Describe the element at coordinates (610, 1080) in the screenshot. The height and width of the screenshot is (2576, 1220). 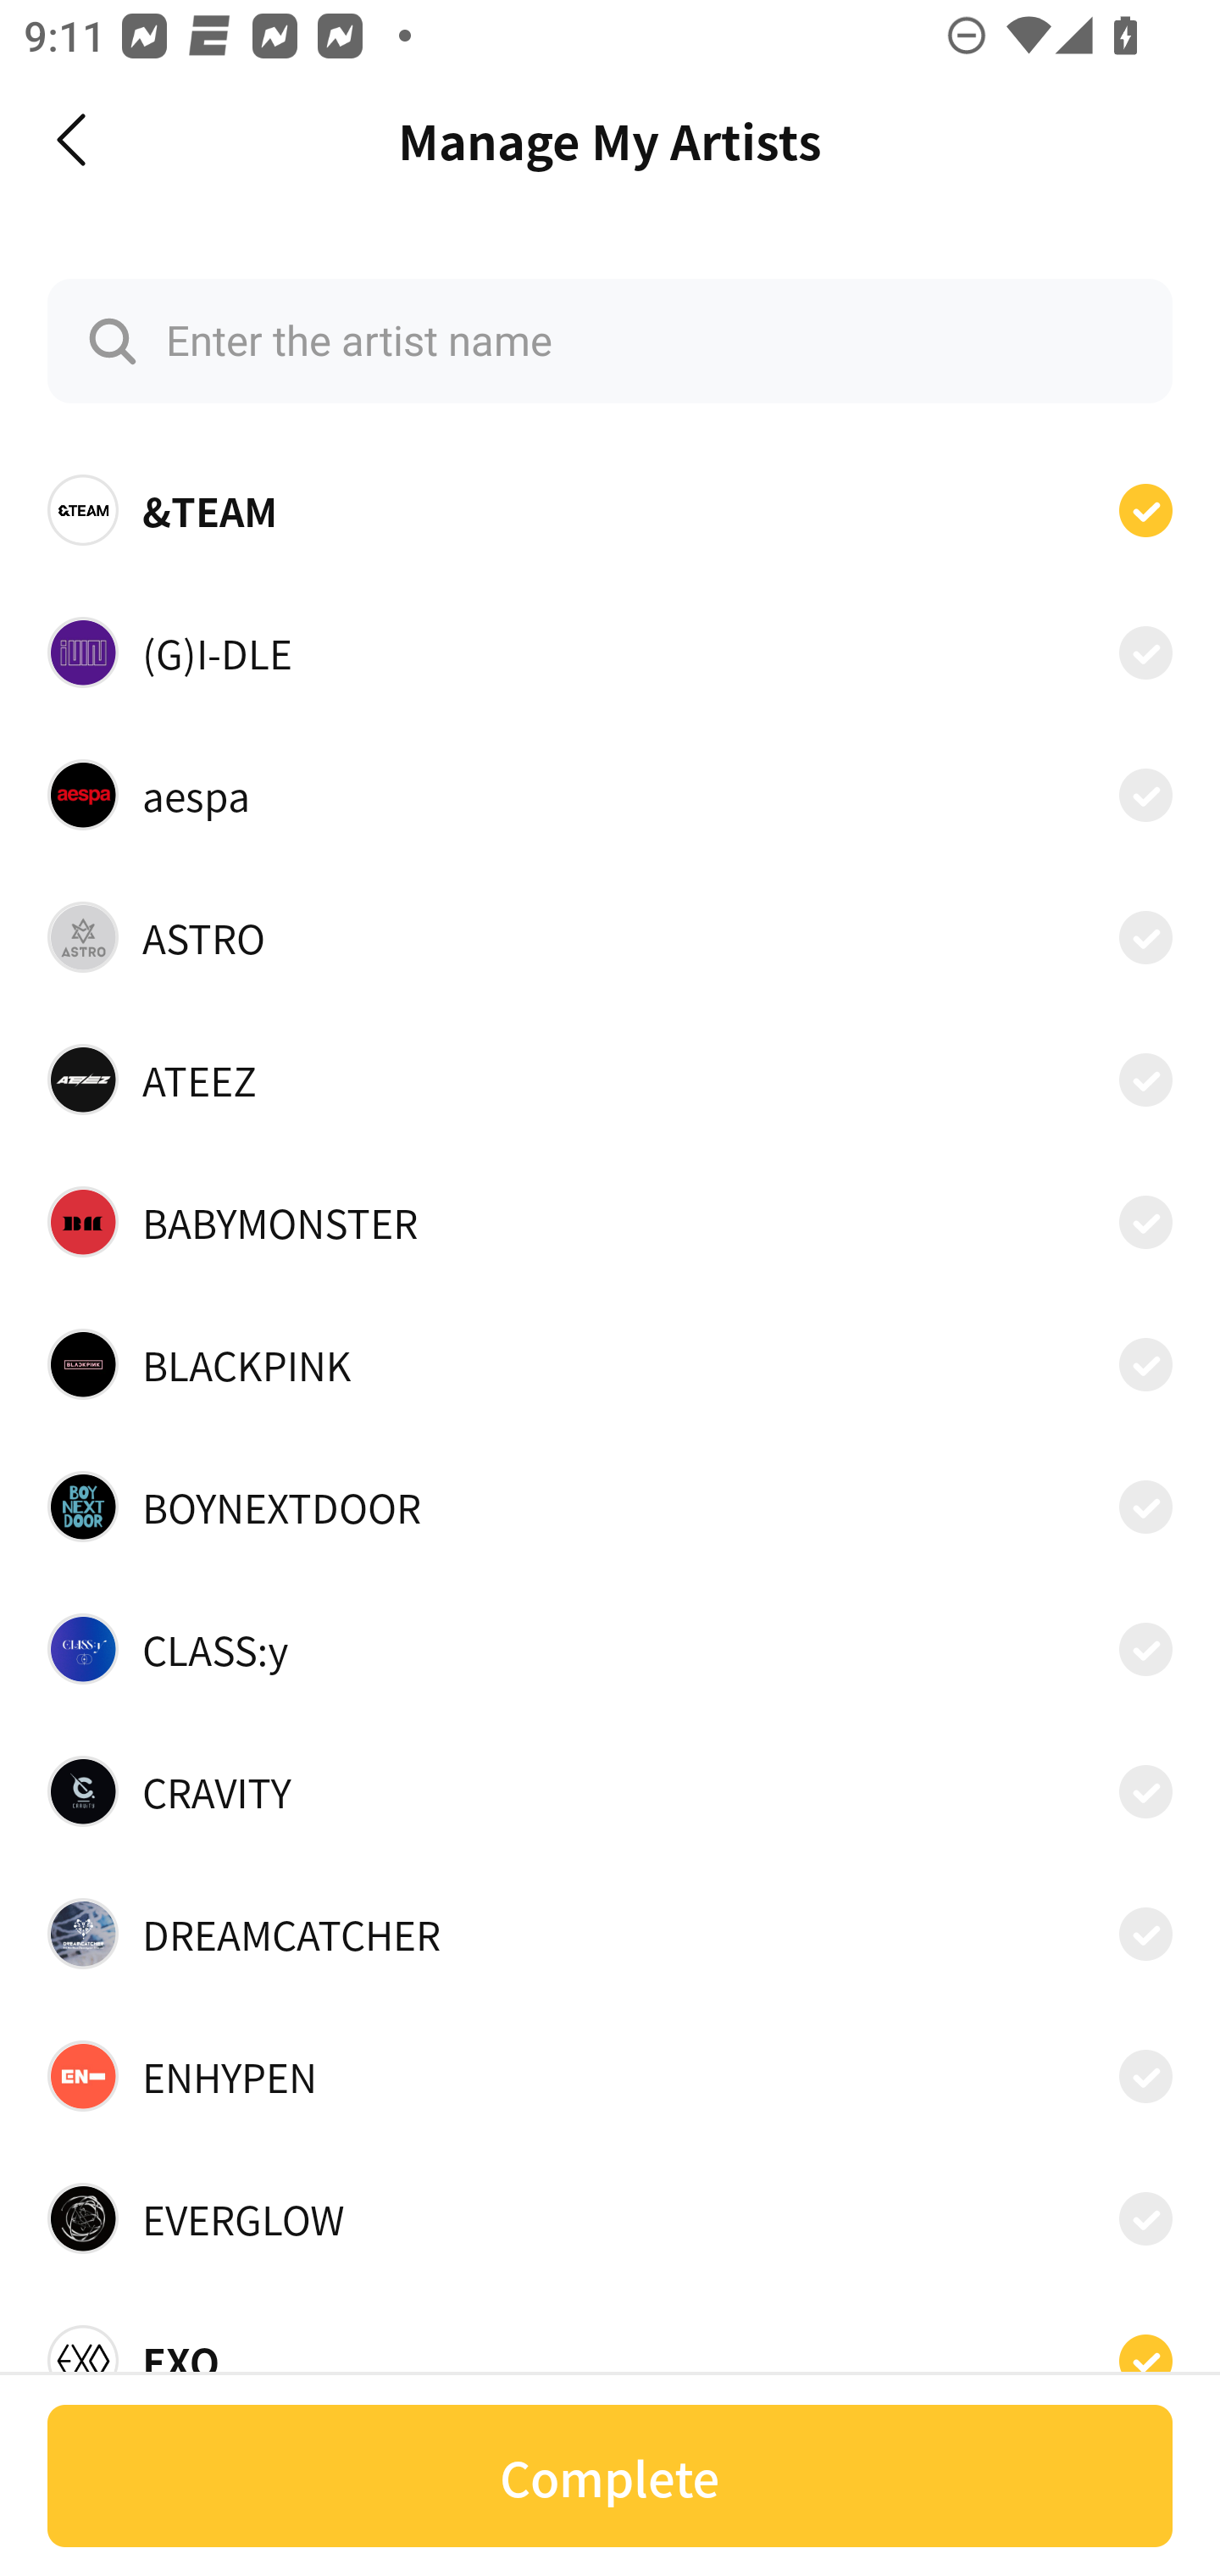
I see `ATEEZ` at that location.